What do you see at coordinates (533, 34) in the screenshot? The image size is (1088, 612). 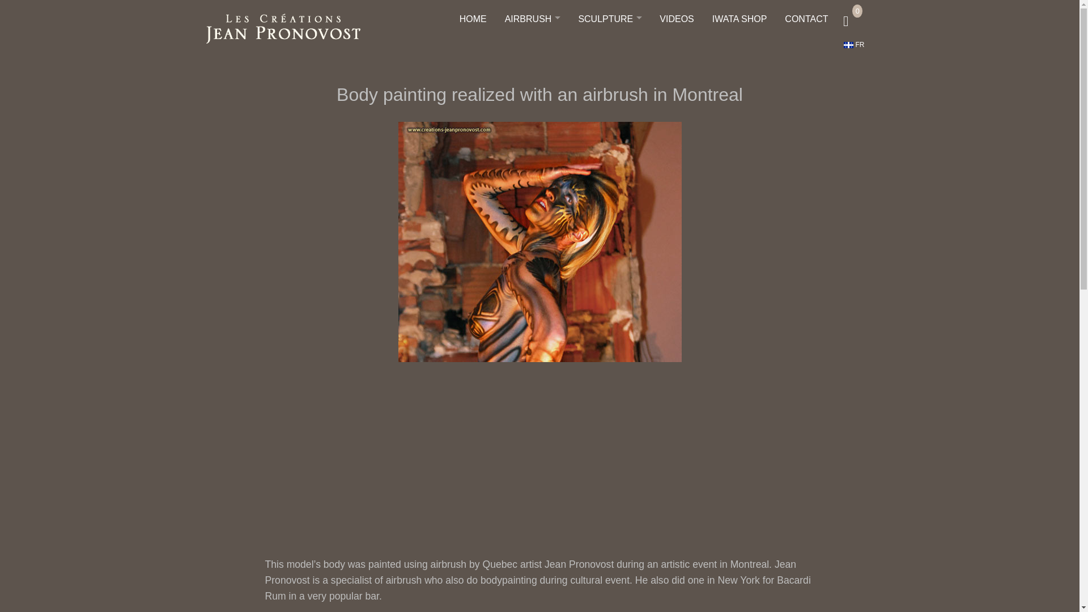 I see `Airbrush` at bounding box center [533, 34].